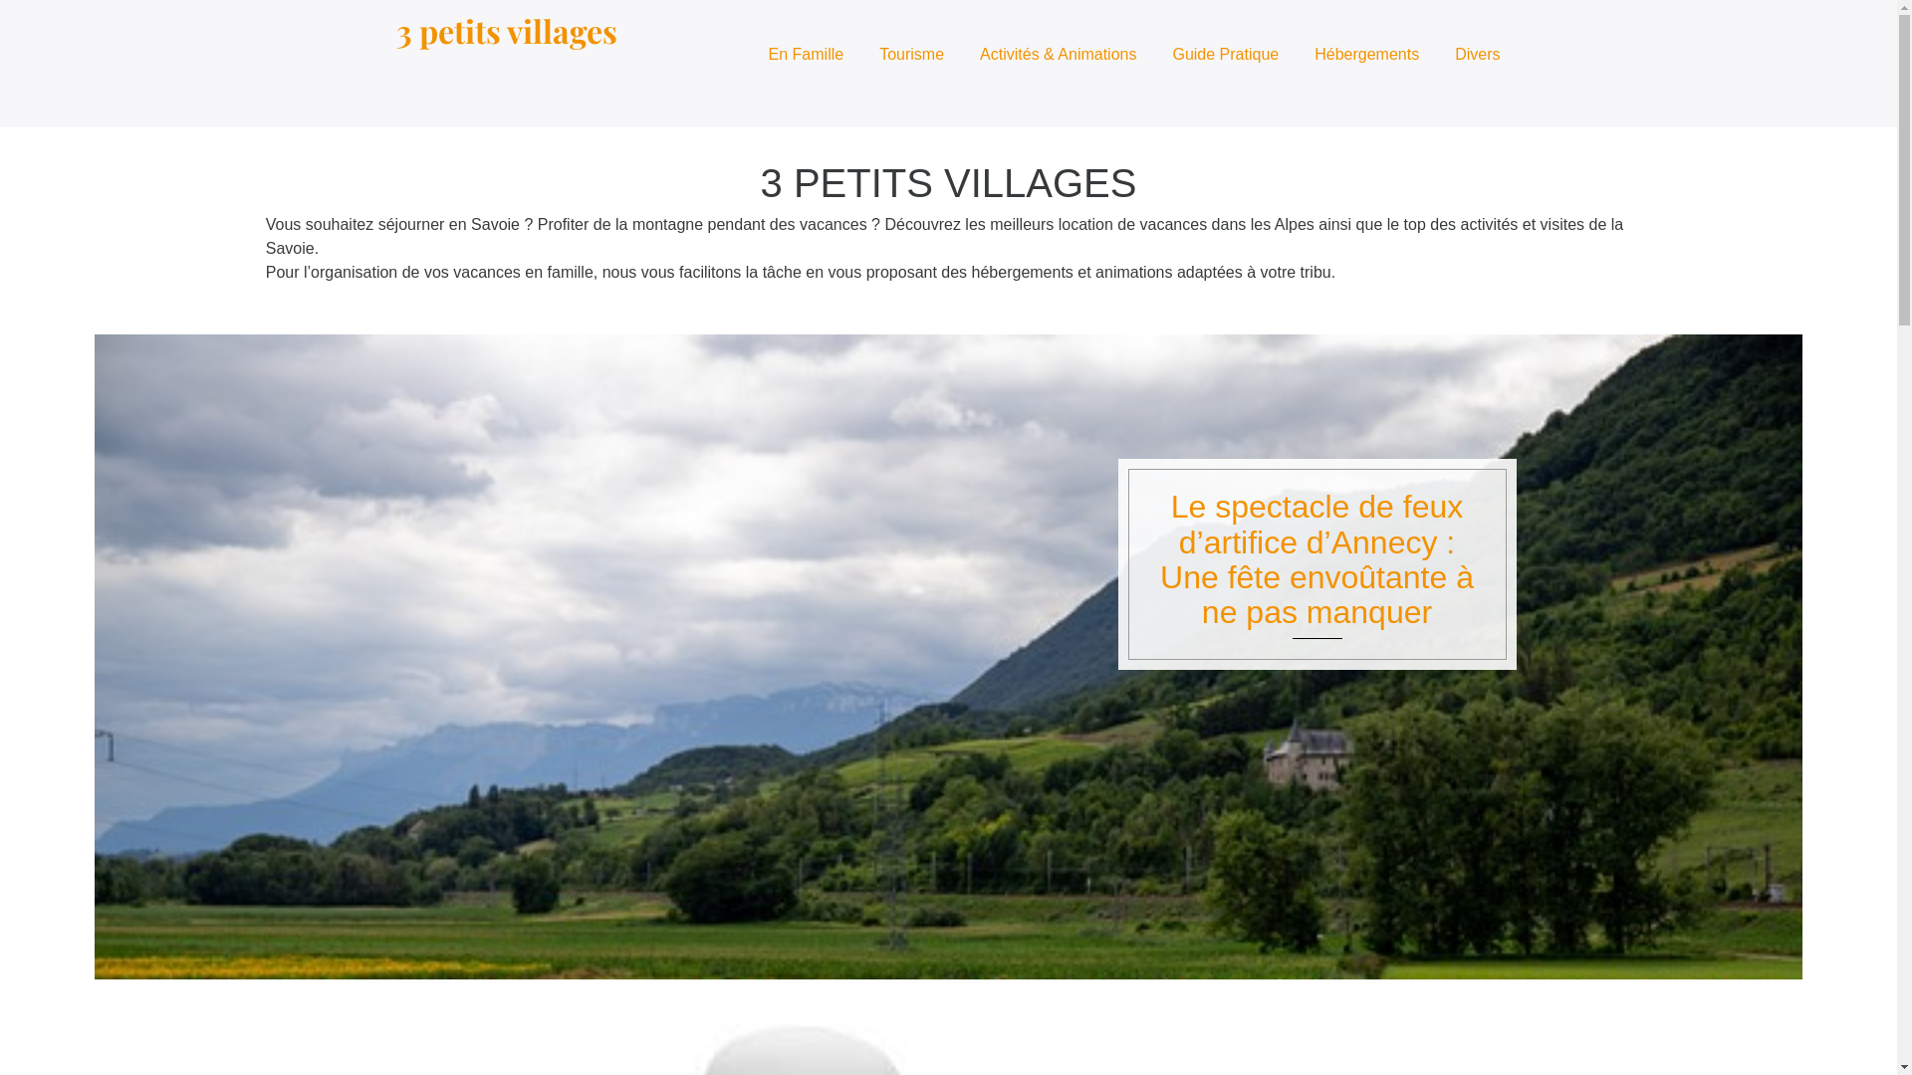  Describe the element at coordinates (912, 55) in the screenshot. I see `Tourisme` at that location.